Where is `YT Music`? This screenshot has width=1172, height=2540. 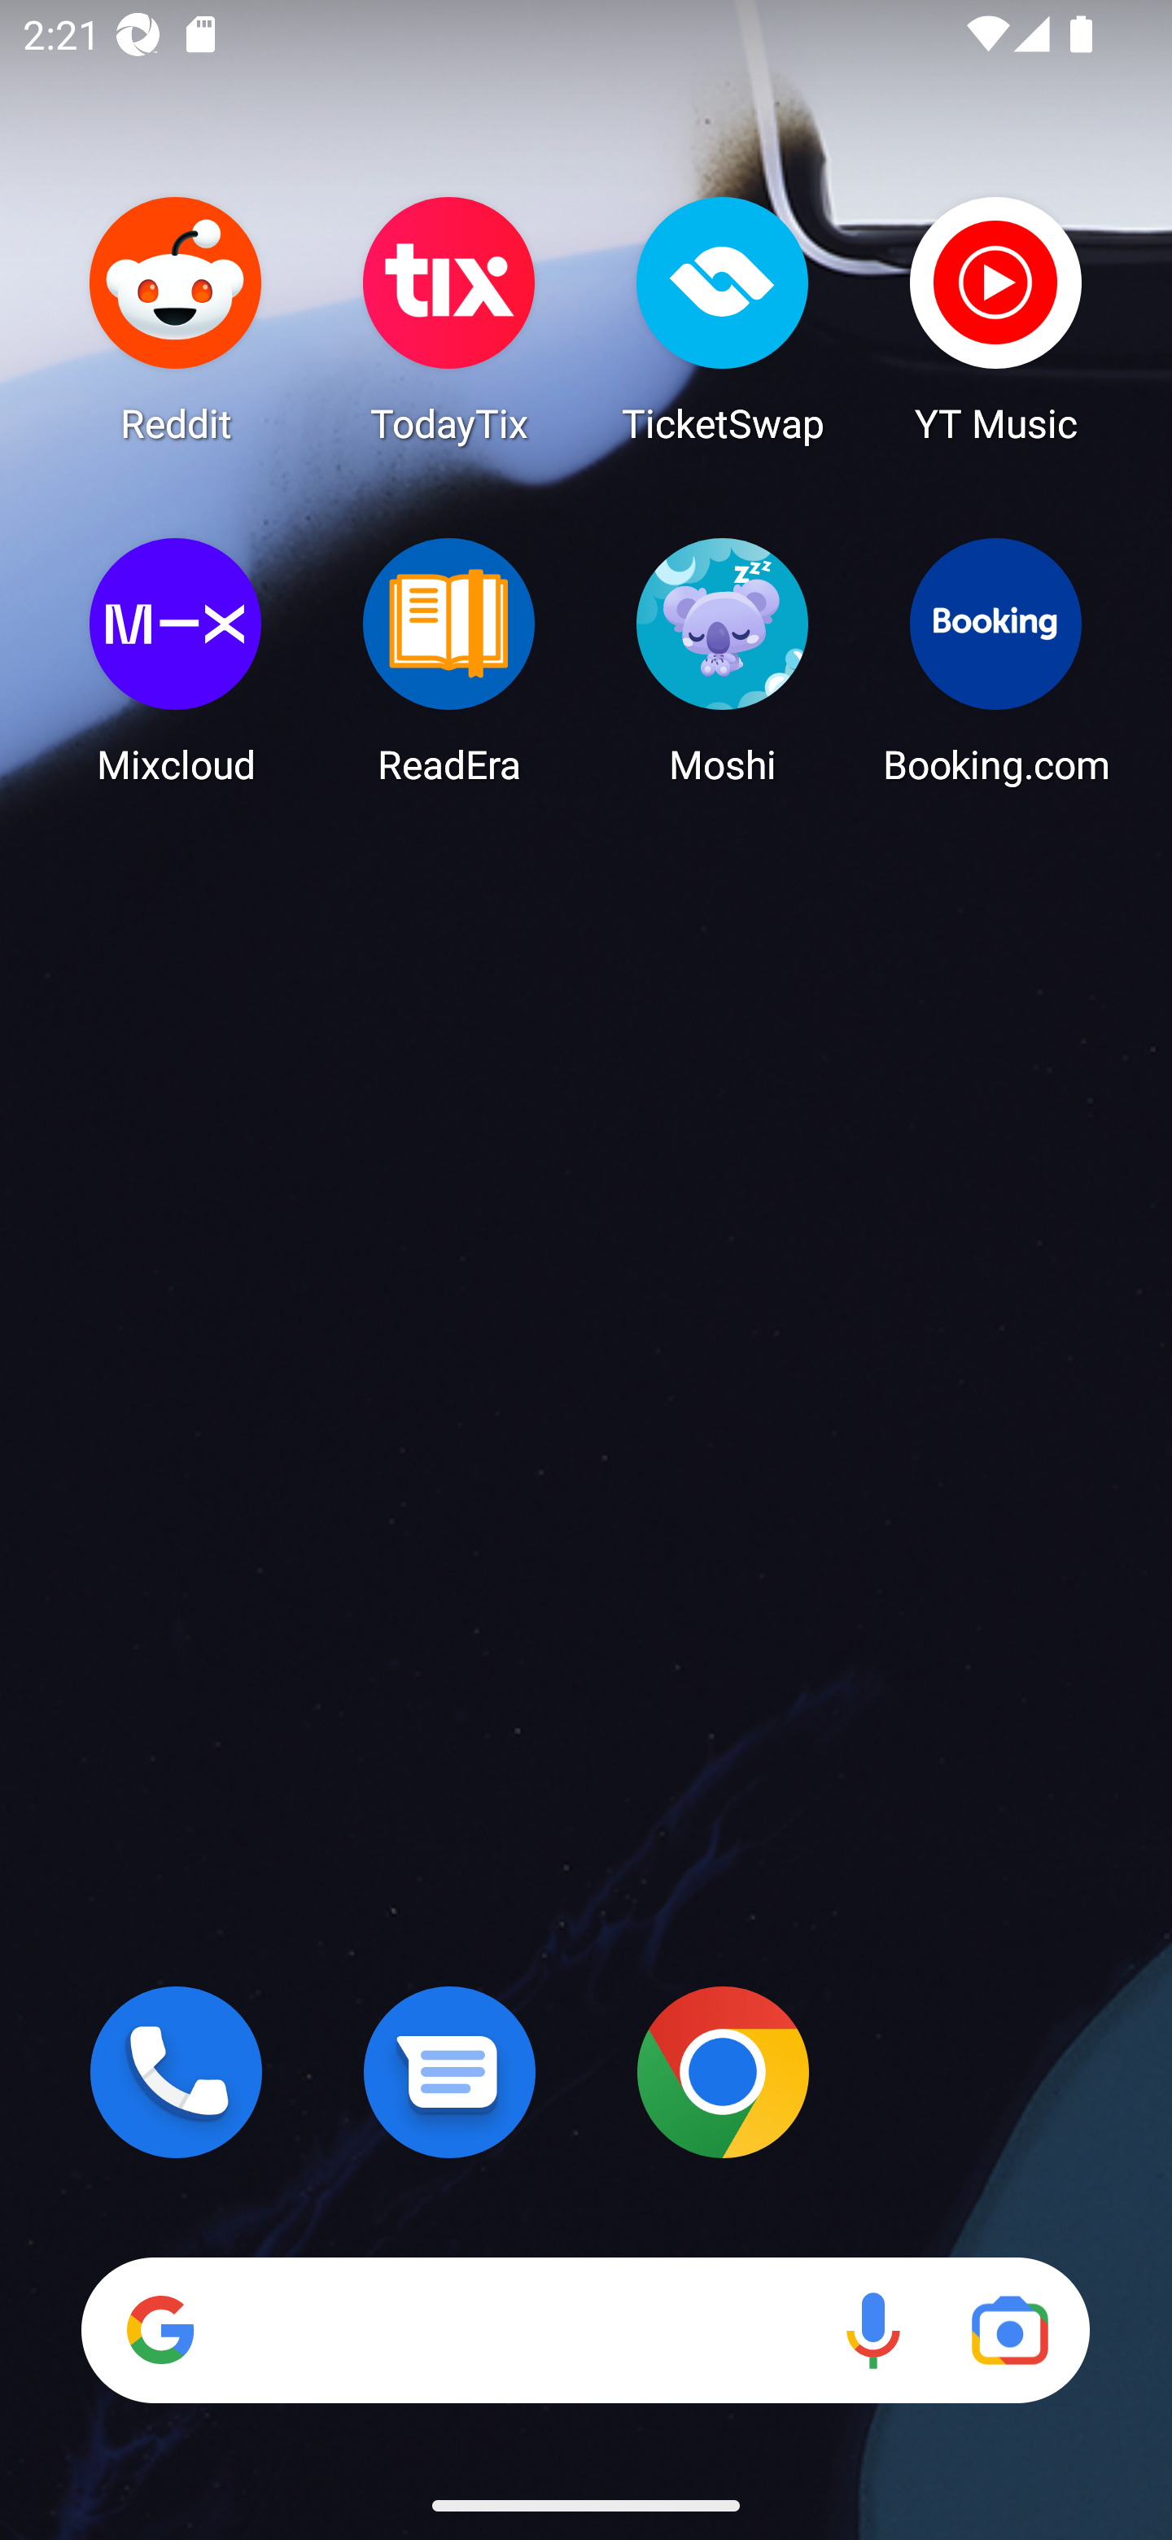 YT Music is located at coordinates (996, 319).